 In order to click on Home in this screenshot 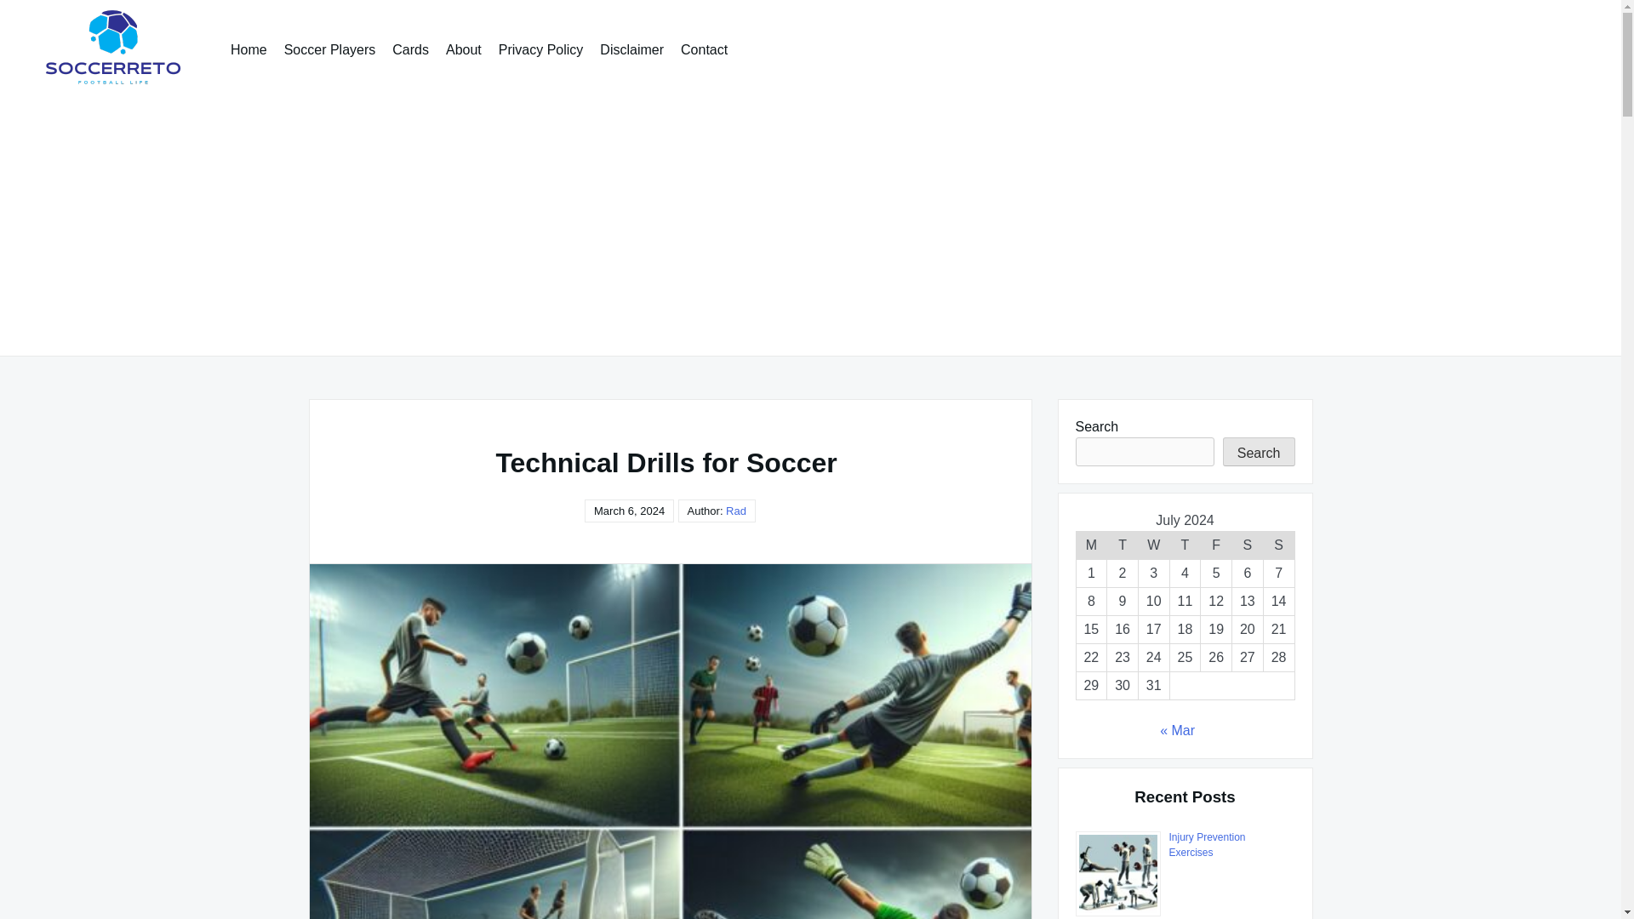, I will do `click(249, 49)`.